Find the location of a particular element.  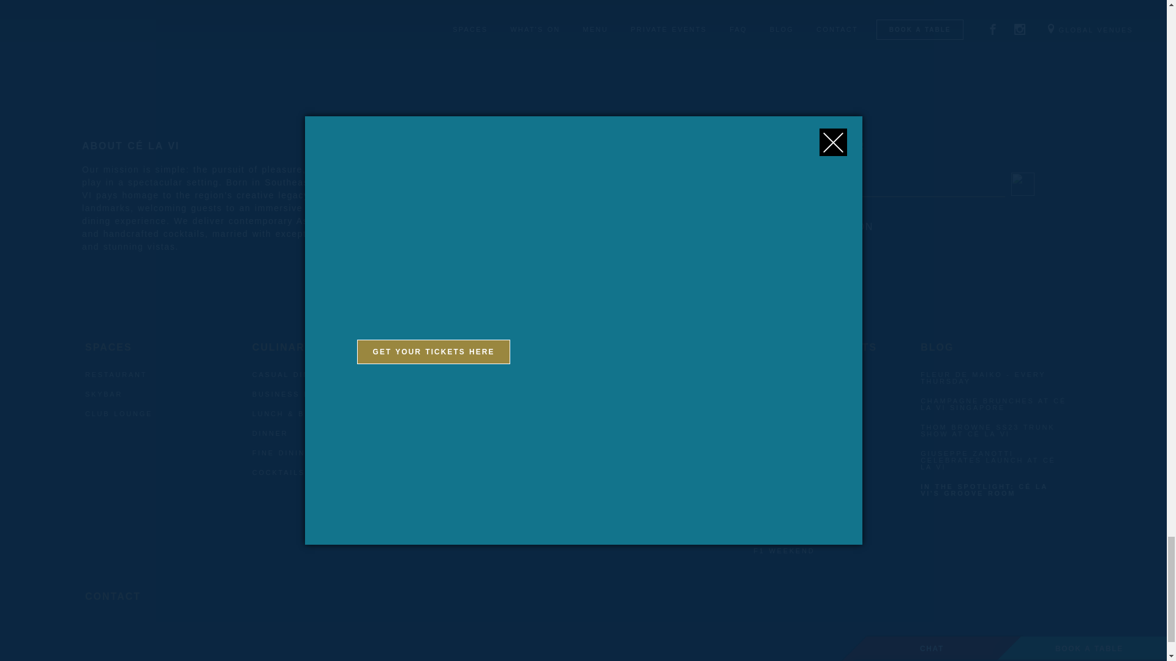

Get Directions is located at coordinates (468, 201).